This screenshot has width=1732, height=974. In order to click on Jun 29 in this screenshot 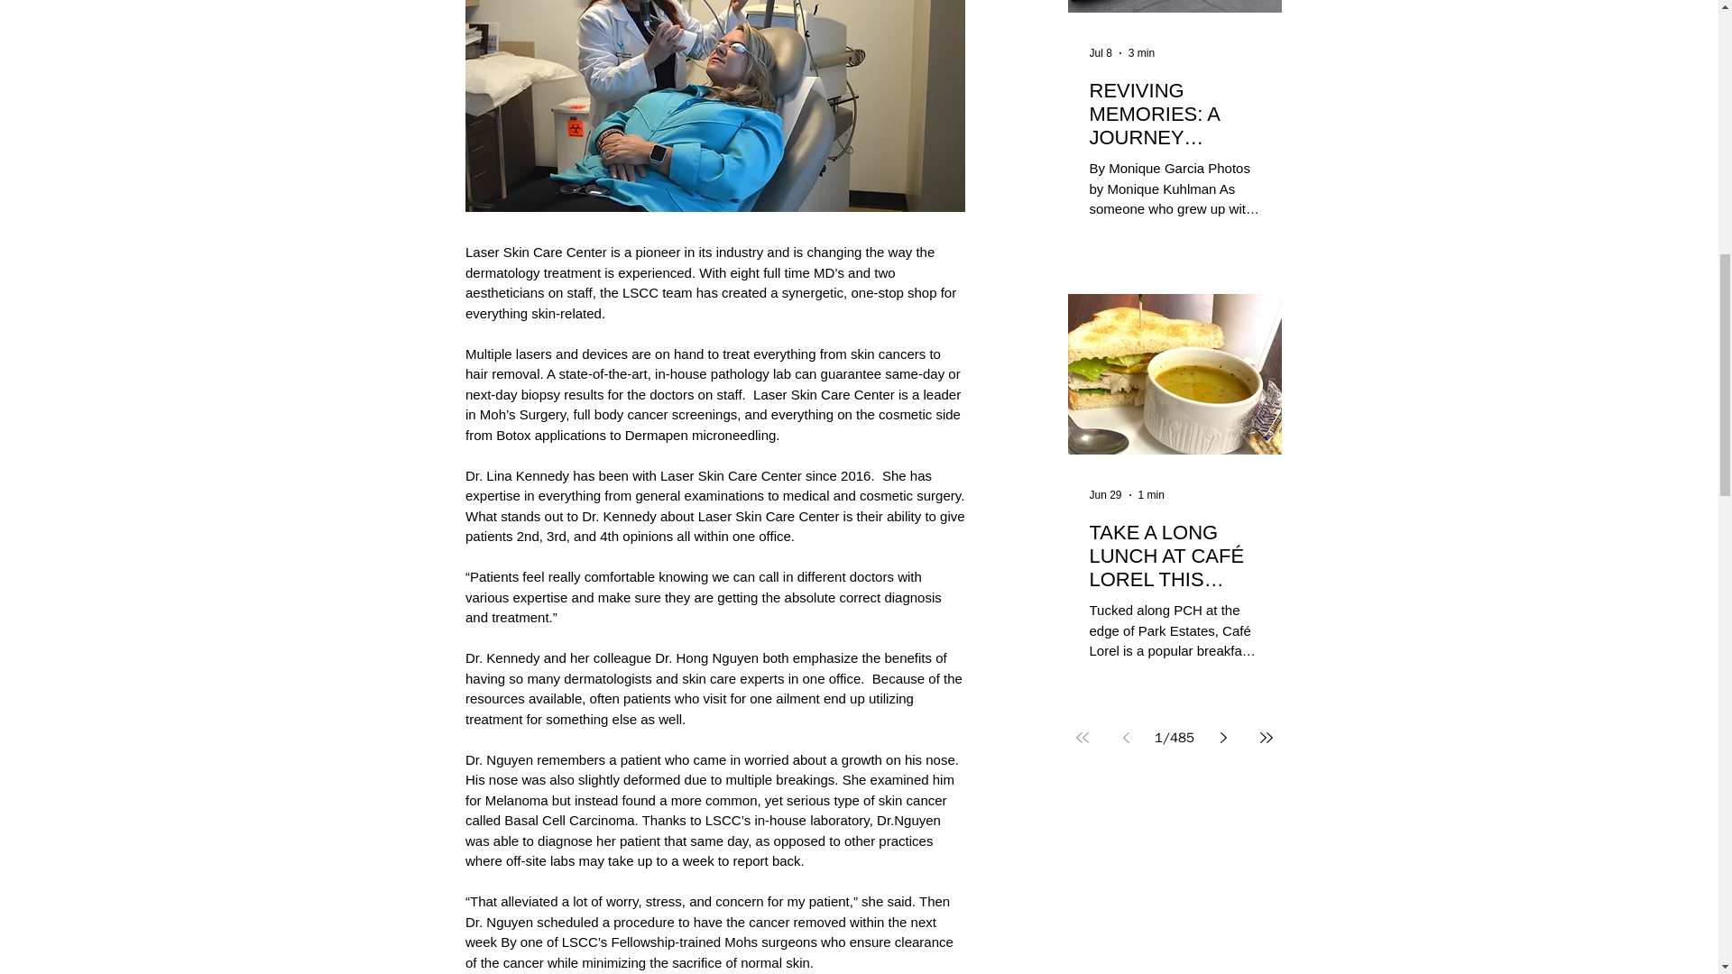, I will do `click(1106, 495)`.